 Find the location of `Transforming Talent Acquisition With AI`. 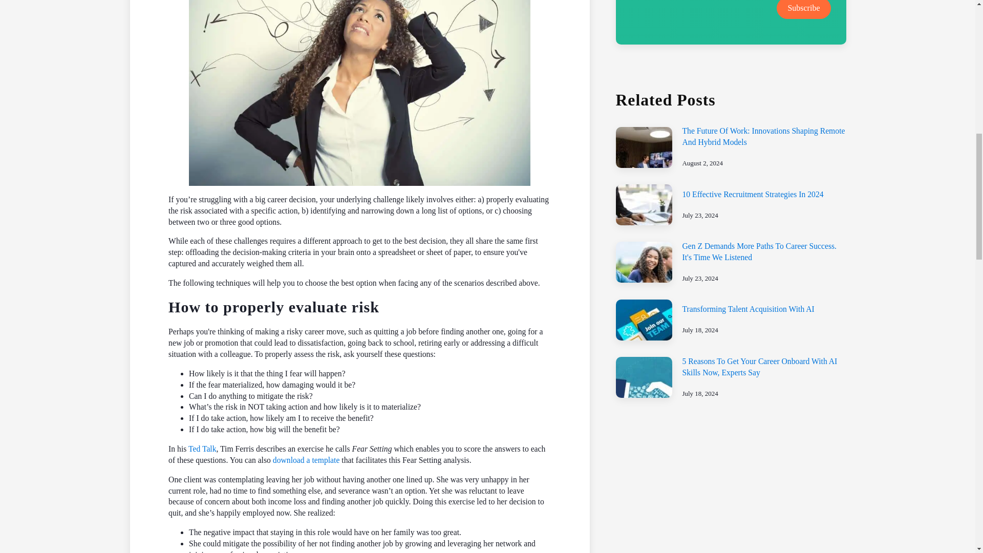

Transforming Talent Acquisition With AI is located at coordinates (747, 309).